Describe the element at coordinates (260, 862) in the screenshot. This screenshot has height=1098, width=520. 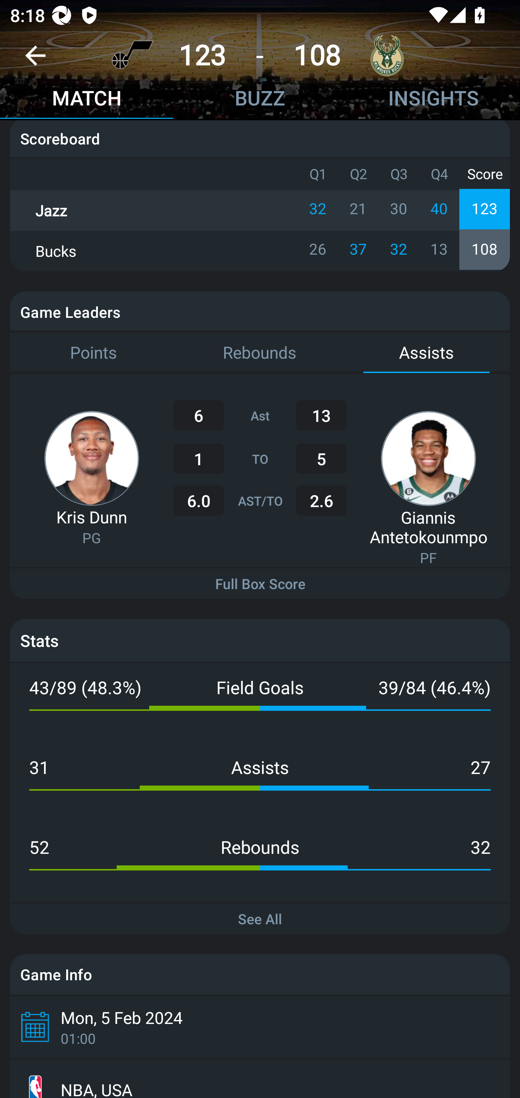
I see `52 Rebounds 32 62.0 38.0` at that location.